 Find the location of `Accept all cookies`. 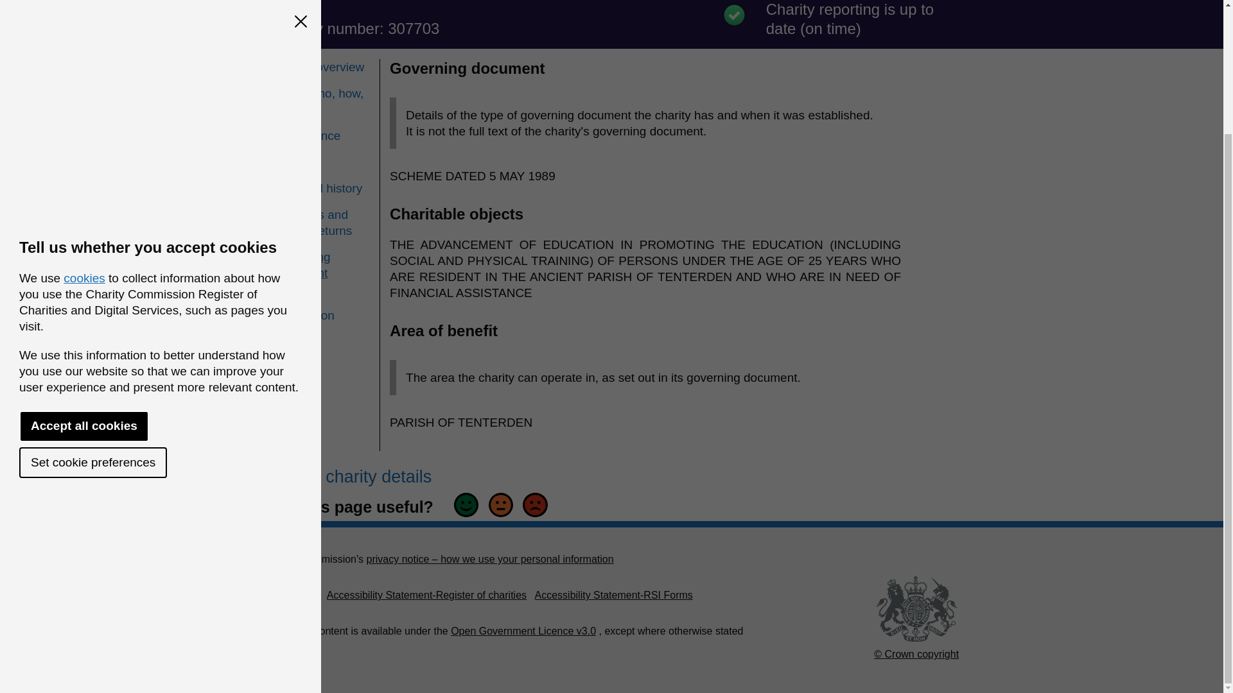

Accept all cookies is located at coordinates (84, 269).